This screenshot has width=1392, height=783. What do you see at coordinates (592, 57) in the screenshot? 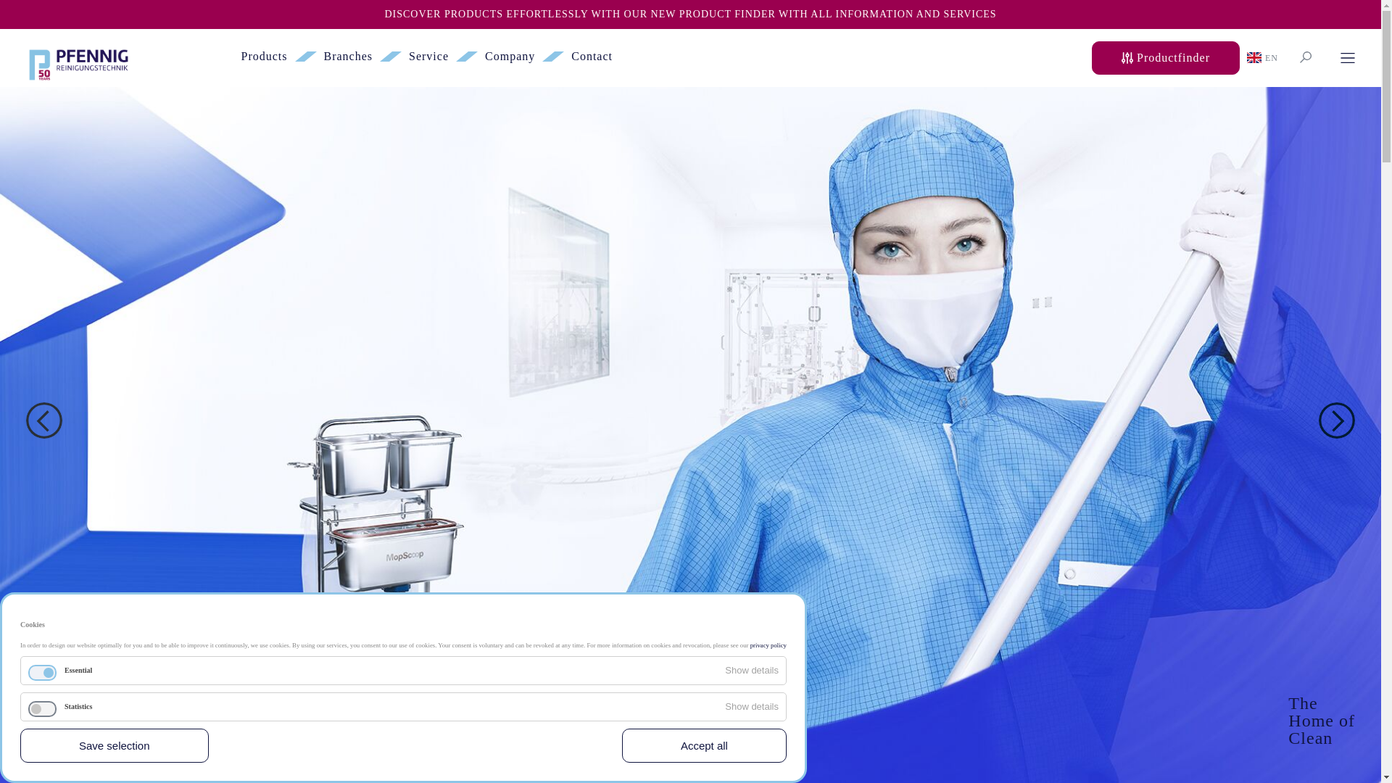
I see `Contact - PFENNIG Reinigungstechnik` at bounding box center [592, 57].